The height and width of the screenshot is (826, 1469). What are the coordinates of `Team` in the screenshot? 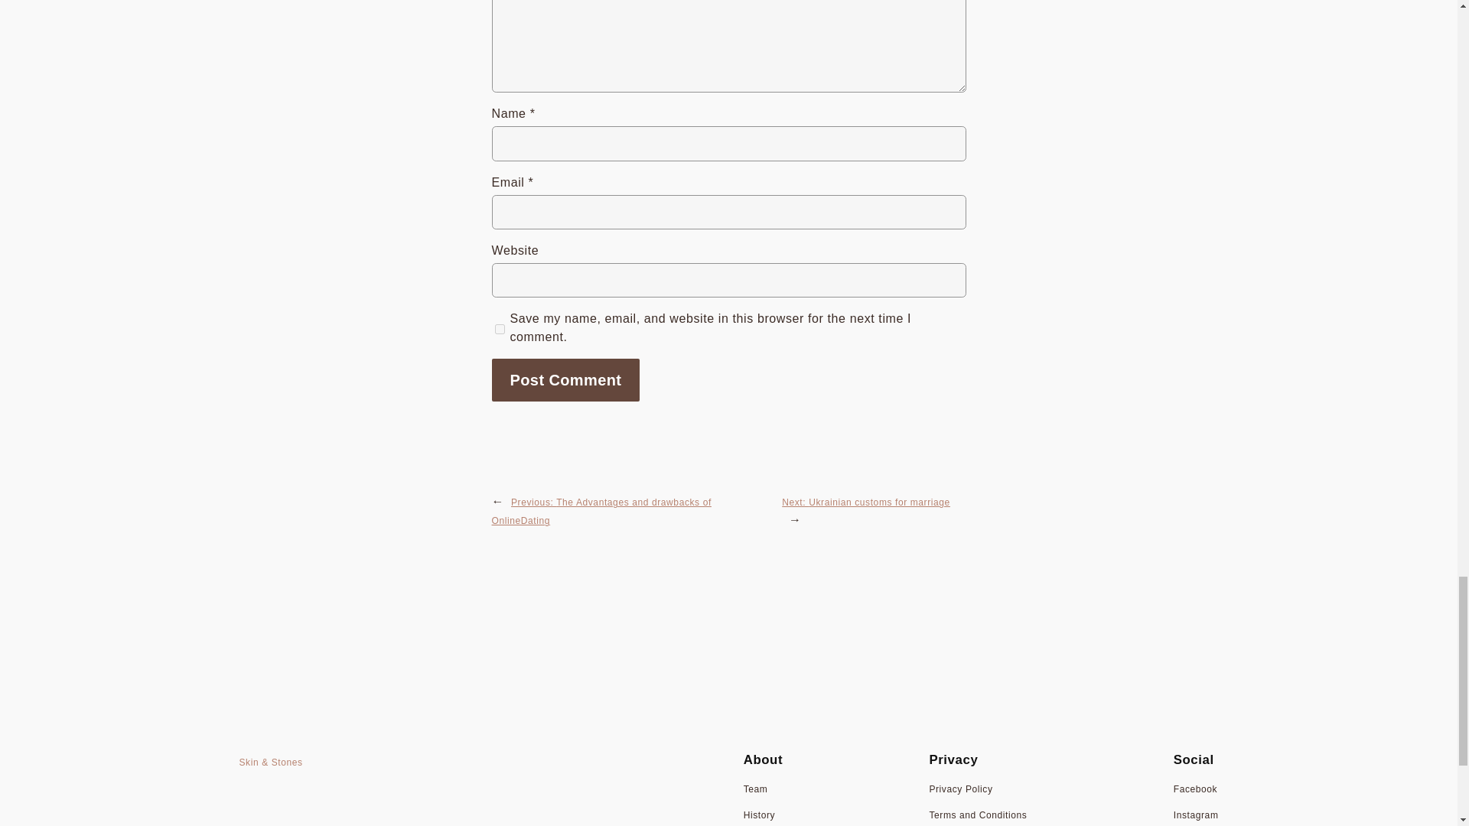 It's located at (756, 789).